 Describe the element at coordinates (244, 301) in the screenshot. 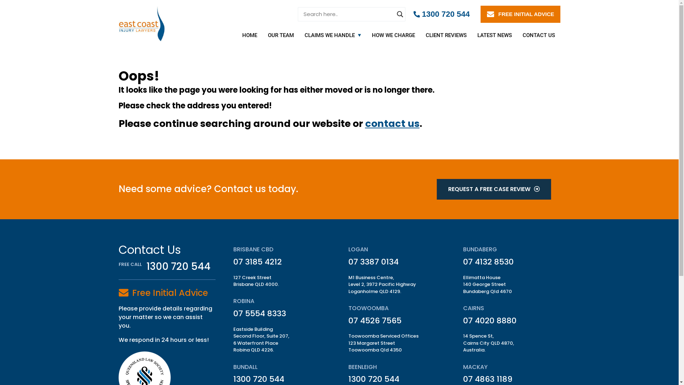

I see `ROBINA` at that location.